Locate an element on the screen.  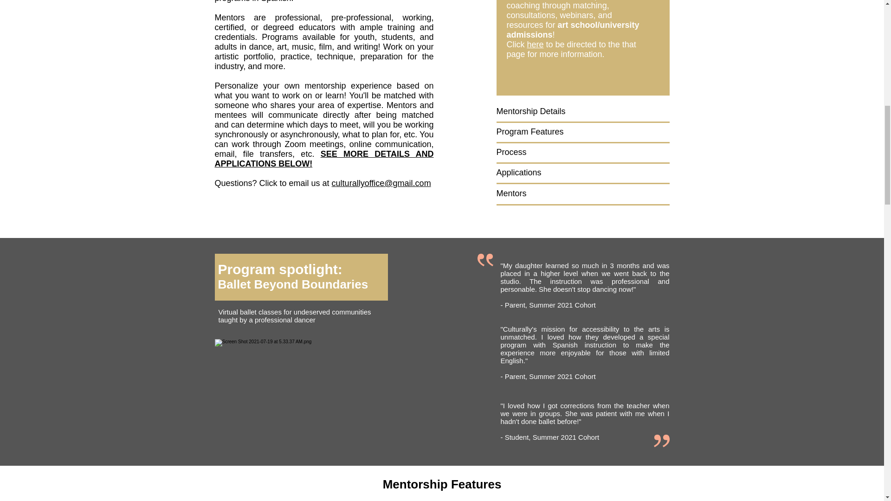
Applications is located at coordinates (519, 173).